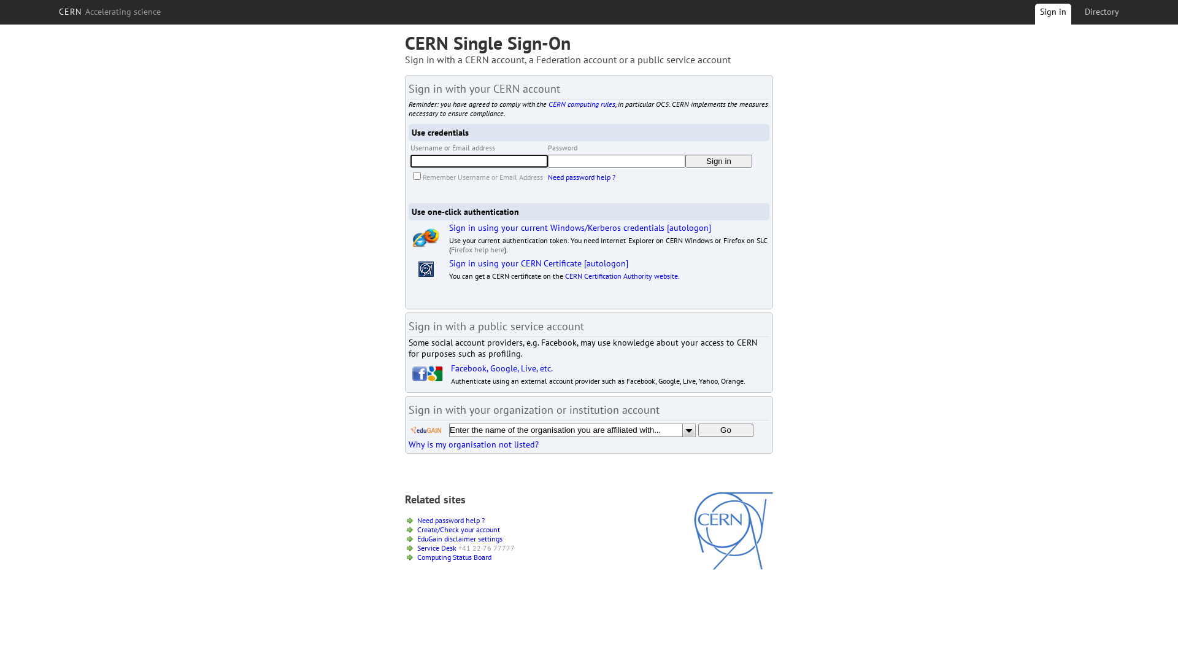 Image resolution: width=1178 pixels, height=663 pixels. I want to click on Enter your Username or Email Address, so click(479, 161).